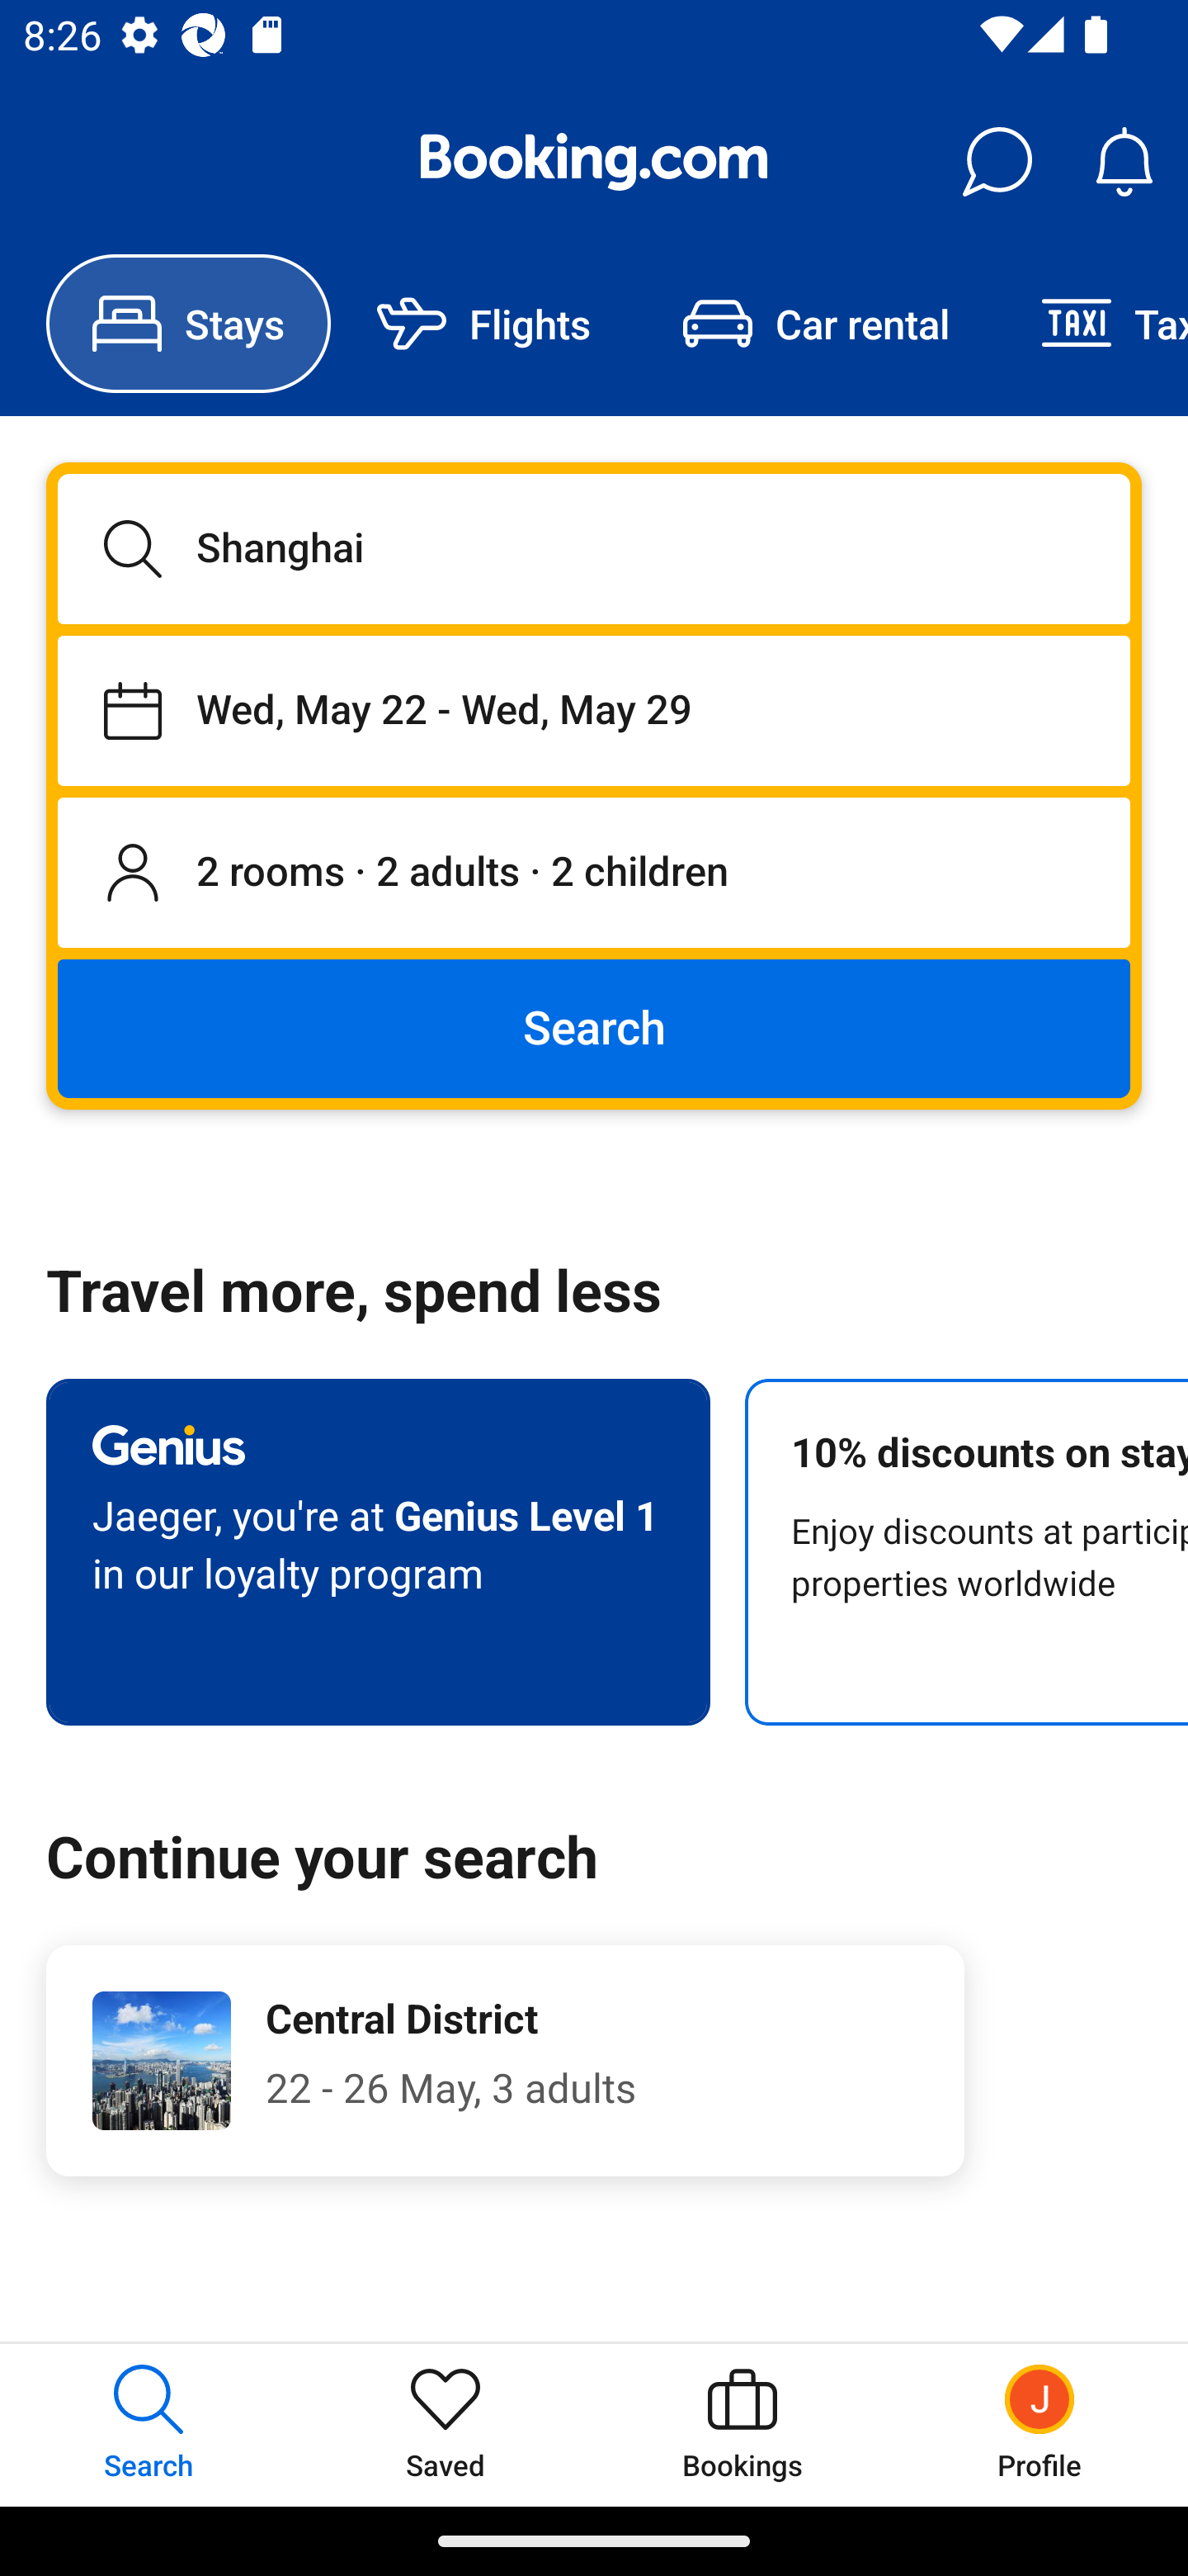 The image size is (1188, 2576). Describe the element at coordinates (594, 548) in the screenshot. I see `Shanghai` at that location.